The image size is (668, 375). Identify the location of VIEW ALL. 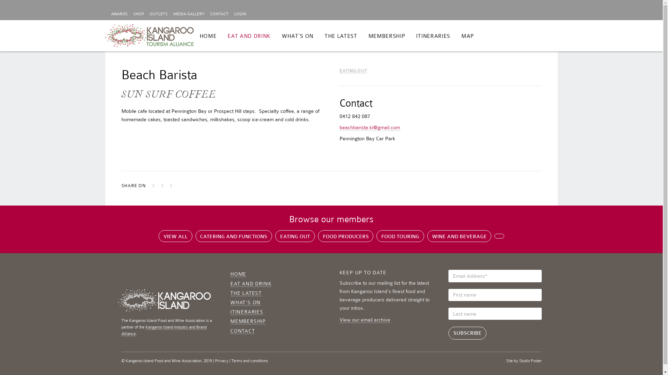
(175, 236).